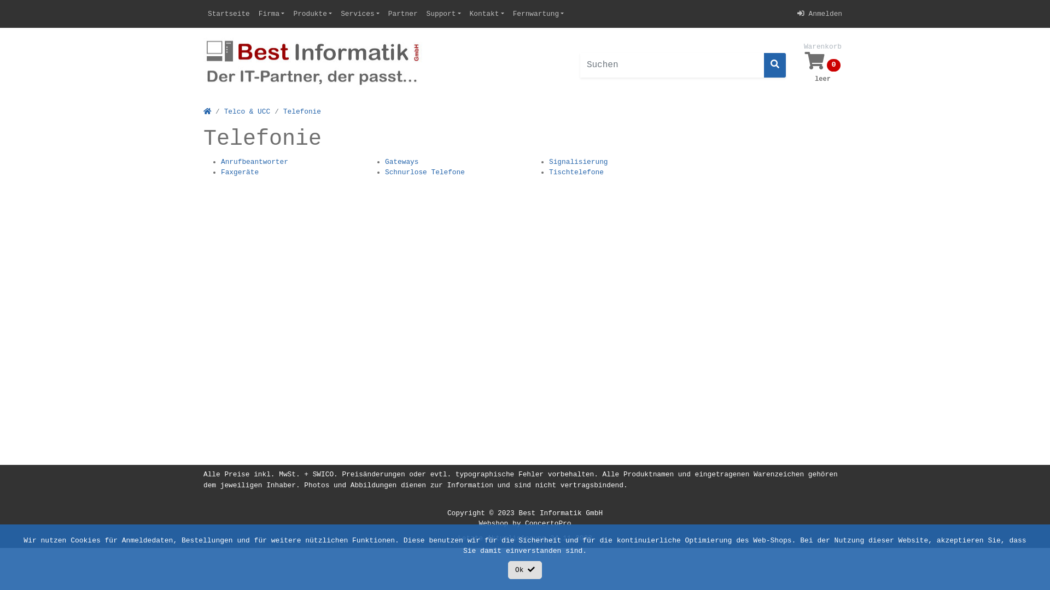 This screenshot has height=590, width=1050. What do you see at coordinates (247, 111) in the screenshot?
I see `Telco & UCC` at bounding box center [247, 111].